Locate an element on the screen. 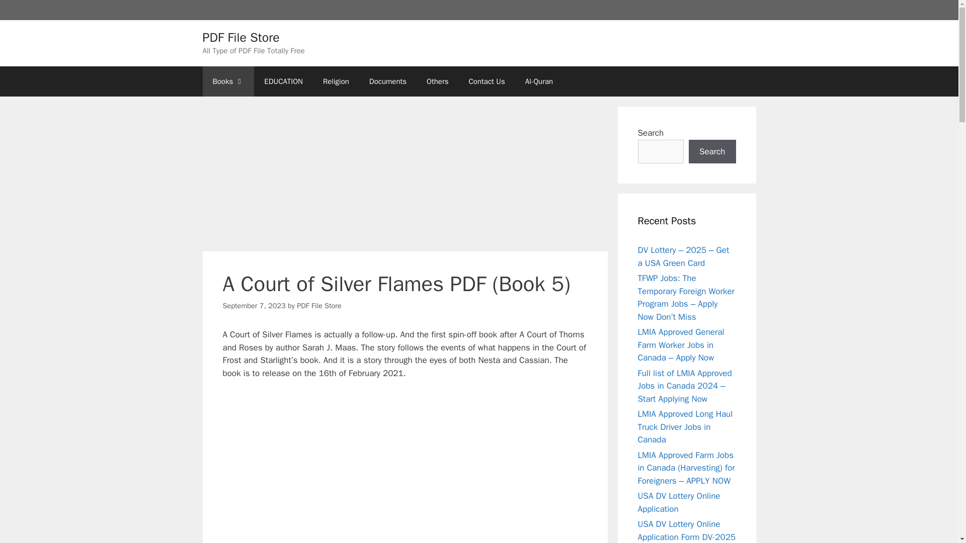 Image resolution: width=966 pixels, height=543 pixels. USA DV Lottery Online Application is located at coordinates (679, 502).